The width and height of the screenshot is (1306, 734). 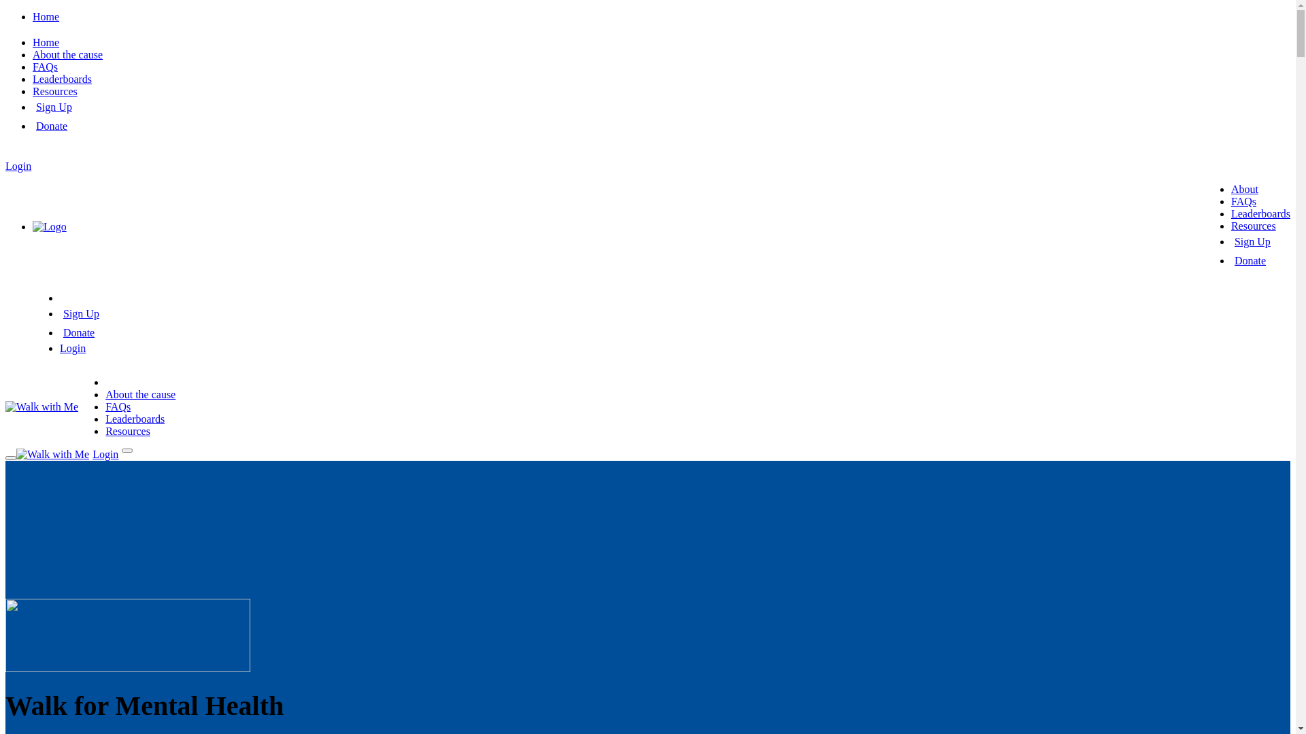 I want to click on Leaderboards, so click(x=63, y=79).